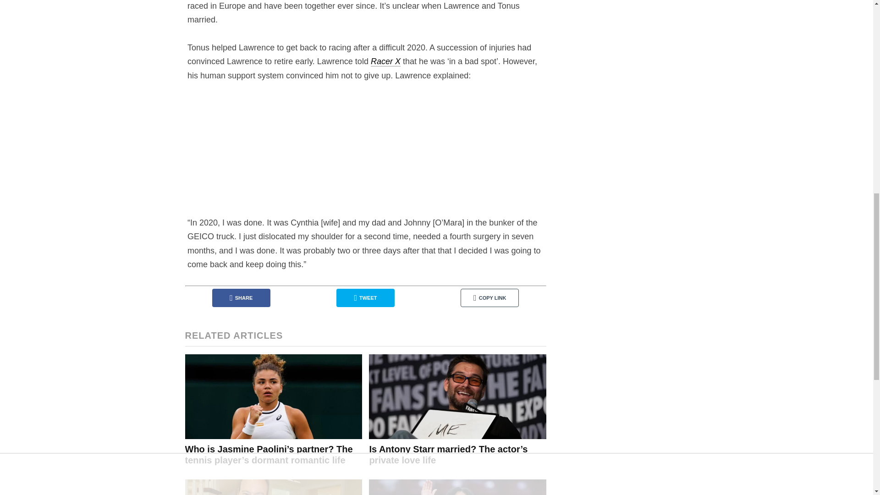  I want to click on TWEET, so click(365, 297).